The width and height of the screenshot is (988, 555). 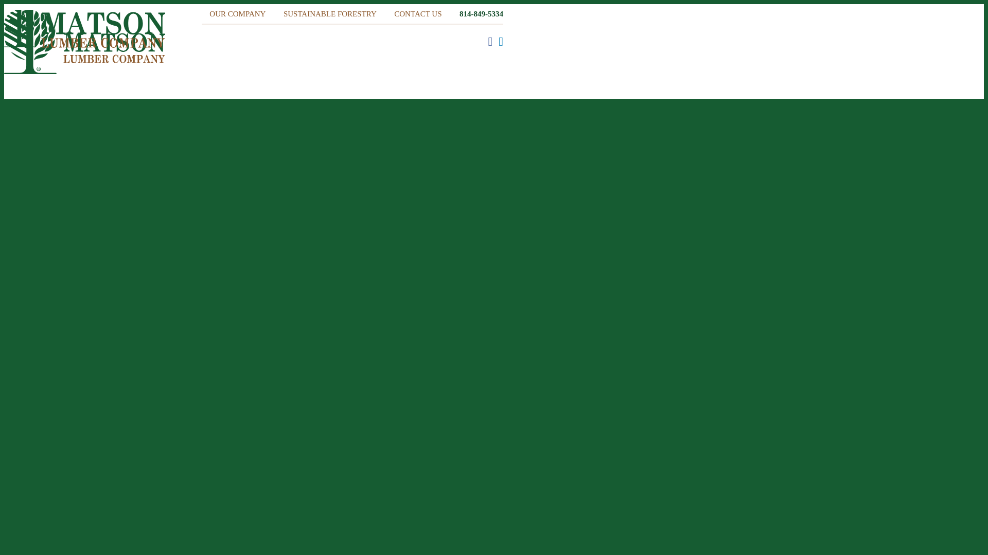 What do you see at coordinates (418, 13) in the screenshot?
I see `CONTACT US` at bounding box center [418, 13].